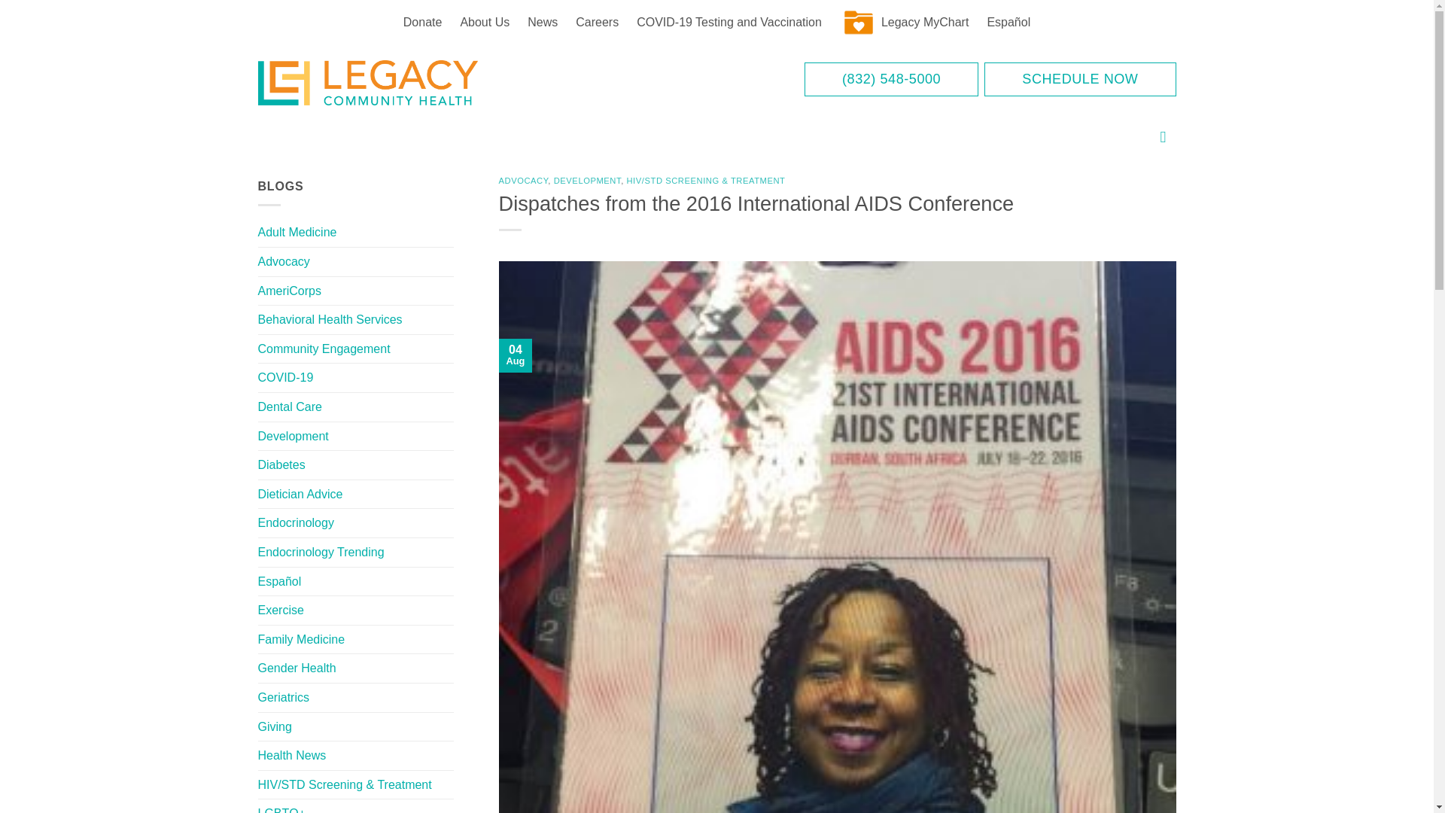 Image resolution: width=1445 pixels, height=813 pixels. What do you see at coordinates (391, 83) in the screenshot?
I see `Legacy Community Health - Legacy Community Health` at bounding box center [391, 83].